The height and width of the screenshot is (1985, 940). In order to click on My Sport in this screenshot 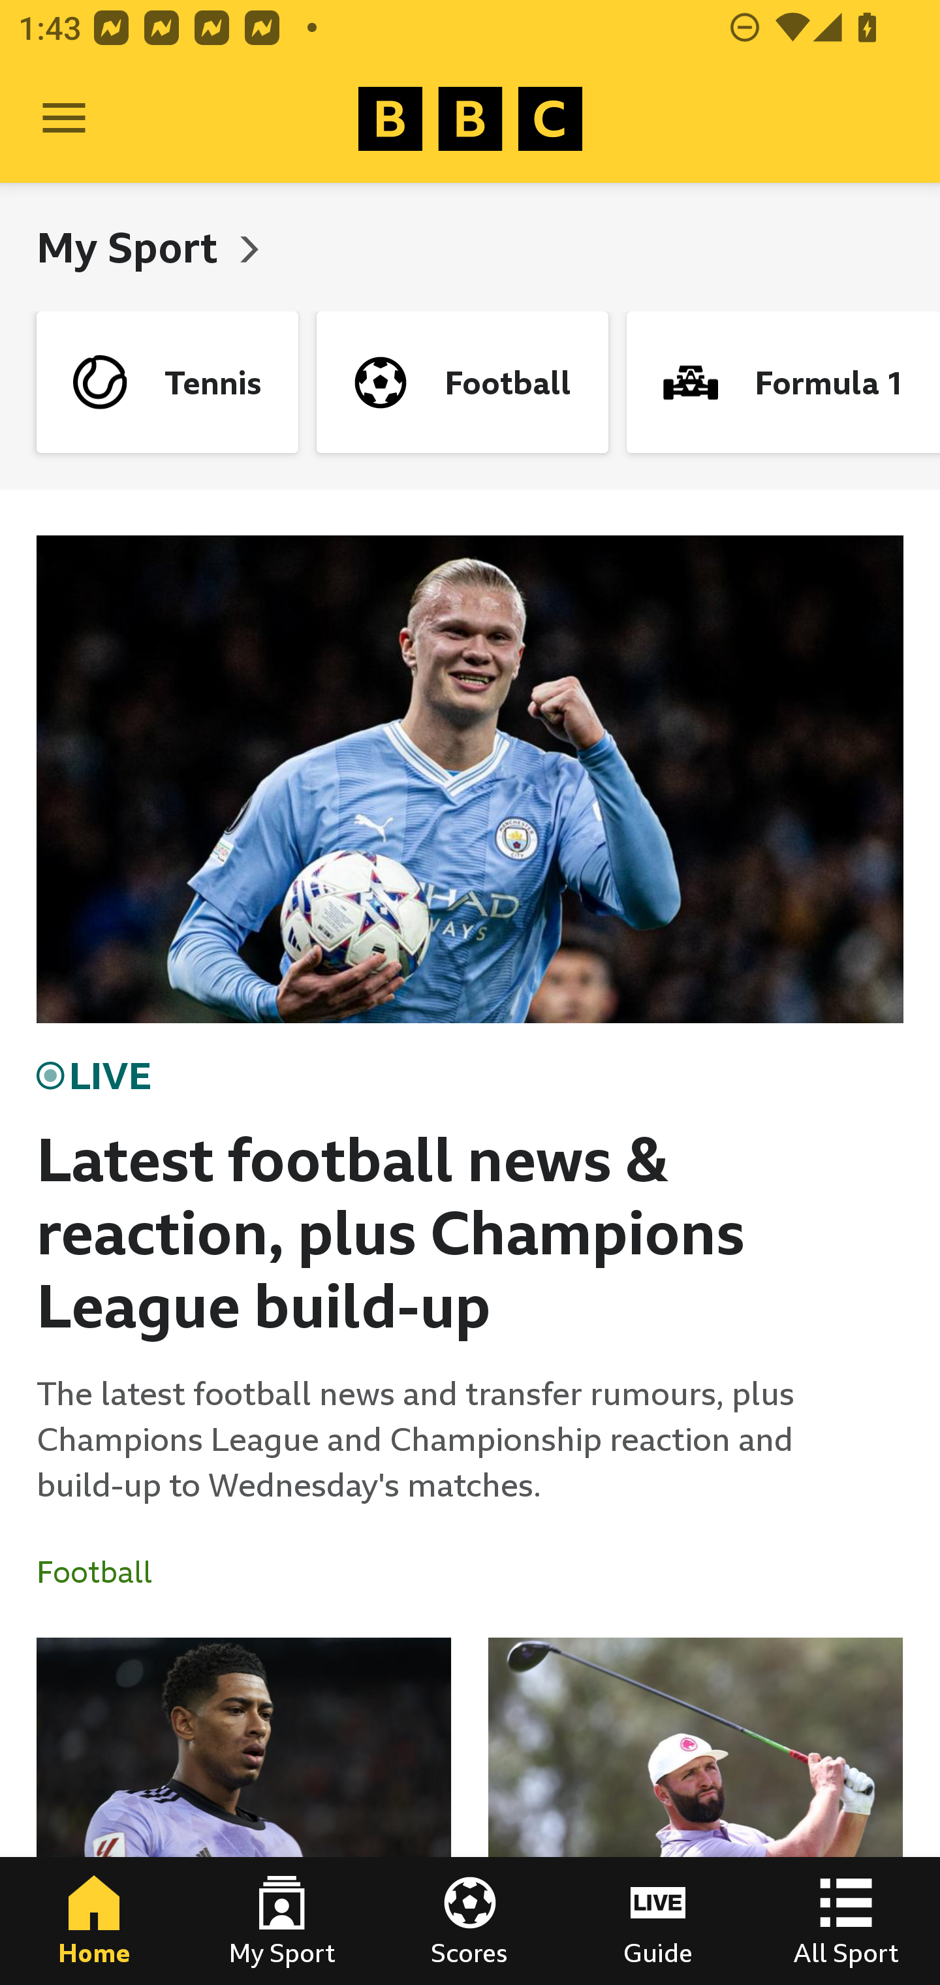, I will do `click(282, 1921)`.